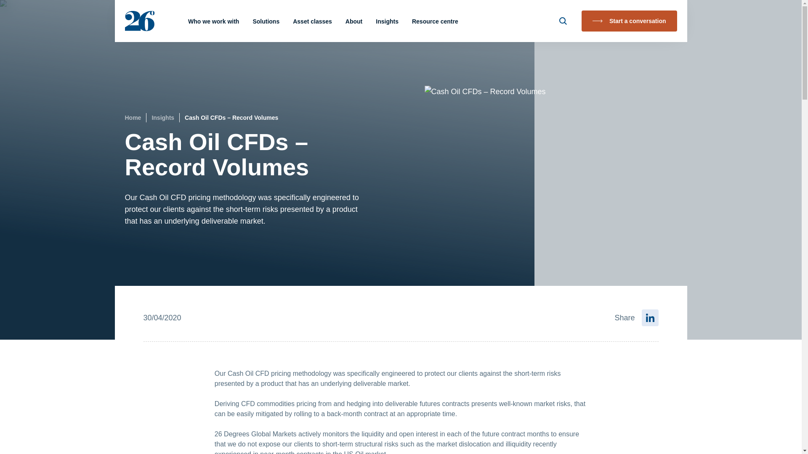 This screenshot has height=454, width=808. Describe the element at coordinates (435, 21) in the screenshot. I see `Resource centre` at that location.